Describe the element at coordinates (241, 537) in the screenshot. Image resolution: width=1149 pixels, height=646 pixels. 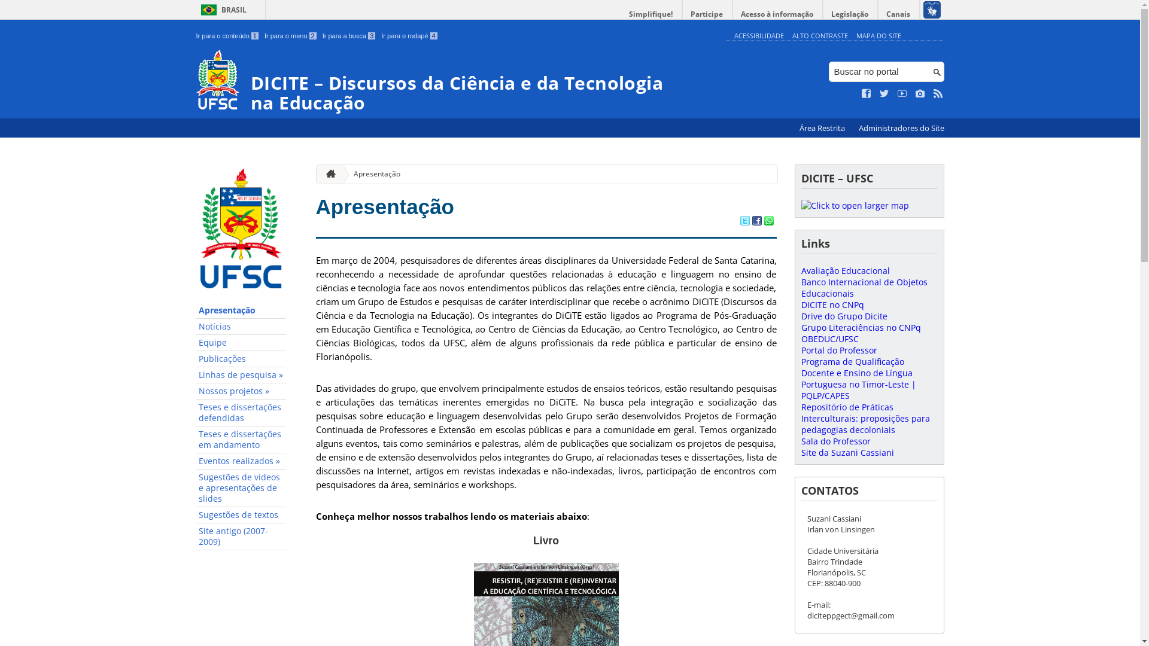
I see `Site antigo (2007-2009)` at that location.